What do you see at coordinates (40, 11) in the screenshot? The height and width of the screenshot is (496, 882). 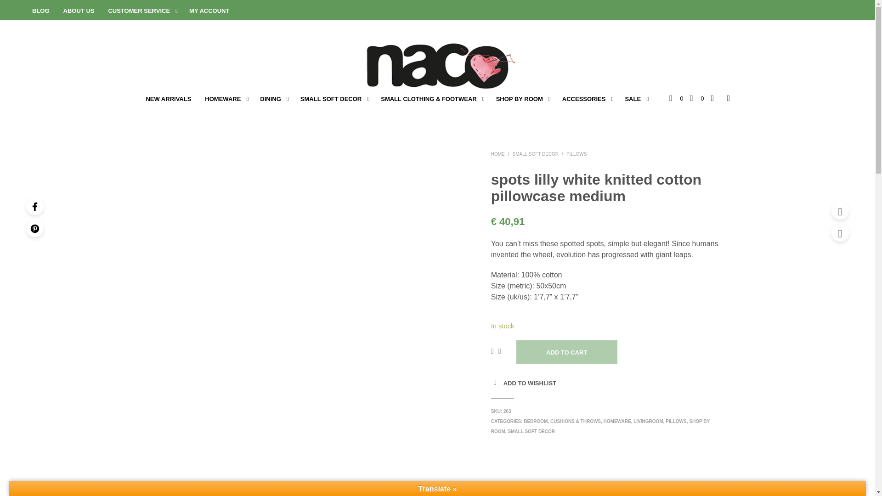 I see `BLOG` at bounding box center [40, 11].